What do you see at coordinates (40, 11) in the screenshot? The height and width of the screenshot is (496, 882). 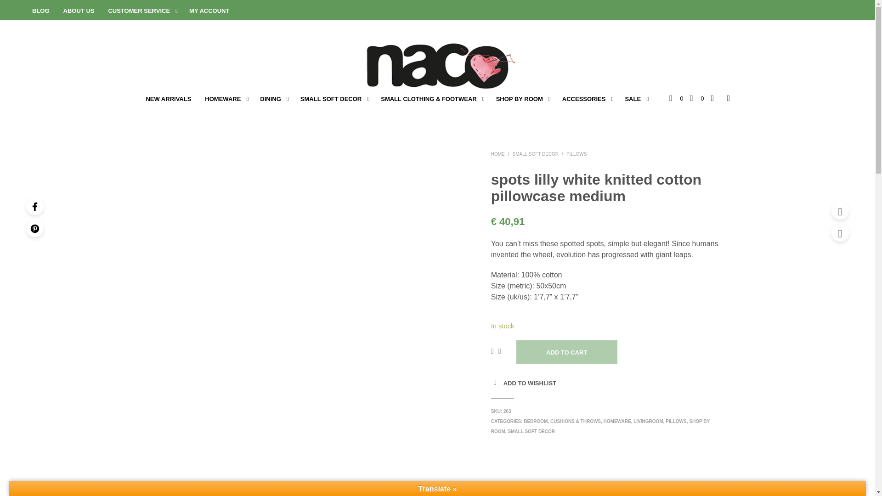 I see `BLOG` at bounding box center [40, 11].